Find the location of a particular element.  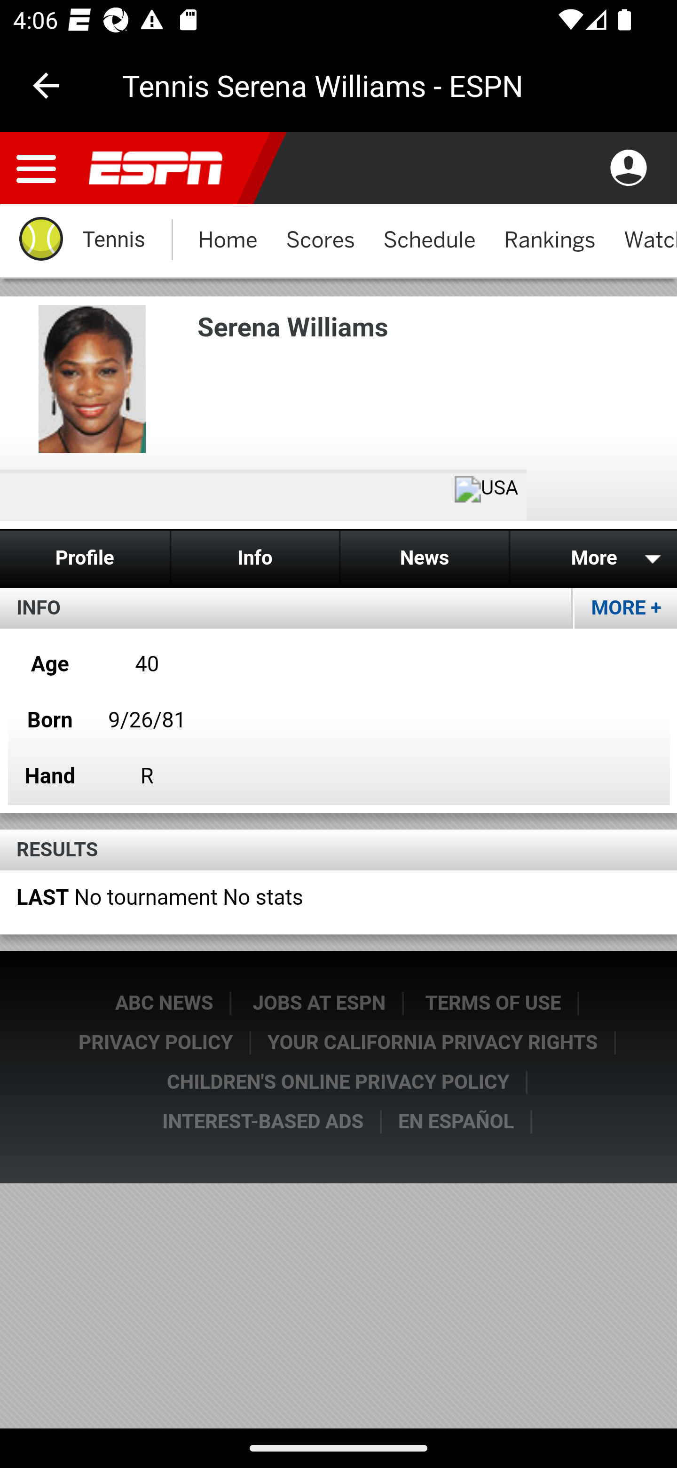

News is located at coordinates (424, 558).